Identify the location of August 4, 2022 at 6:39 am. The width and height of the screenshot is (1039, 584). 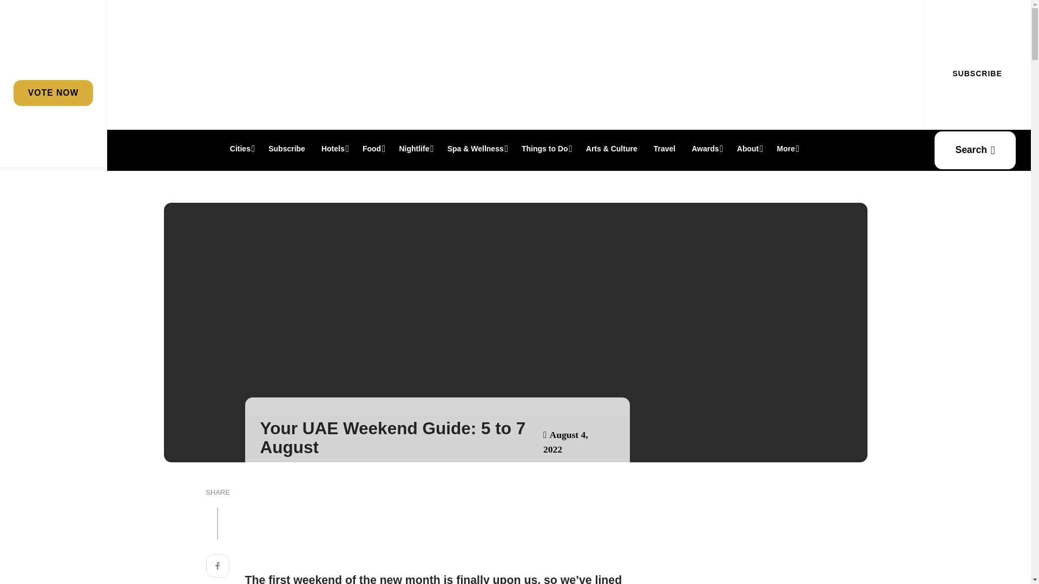
(565, 442).